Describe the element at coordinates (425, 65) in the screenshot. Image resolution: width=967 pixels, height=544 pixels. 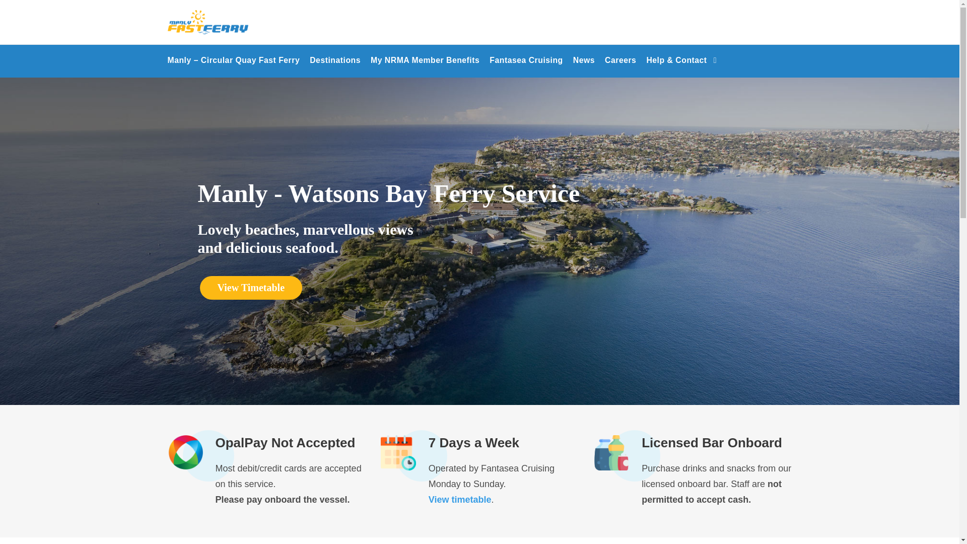
I see `My NRMA Member Benefits` at that location.